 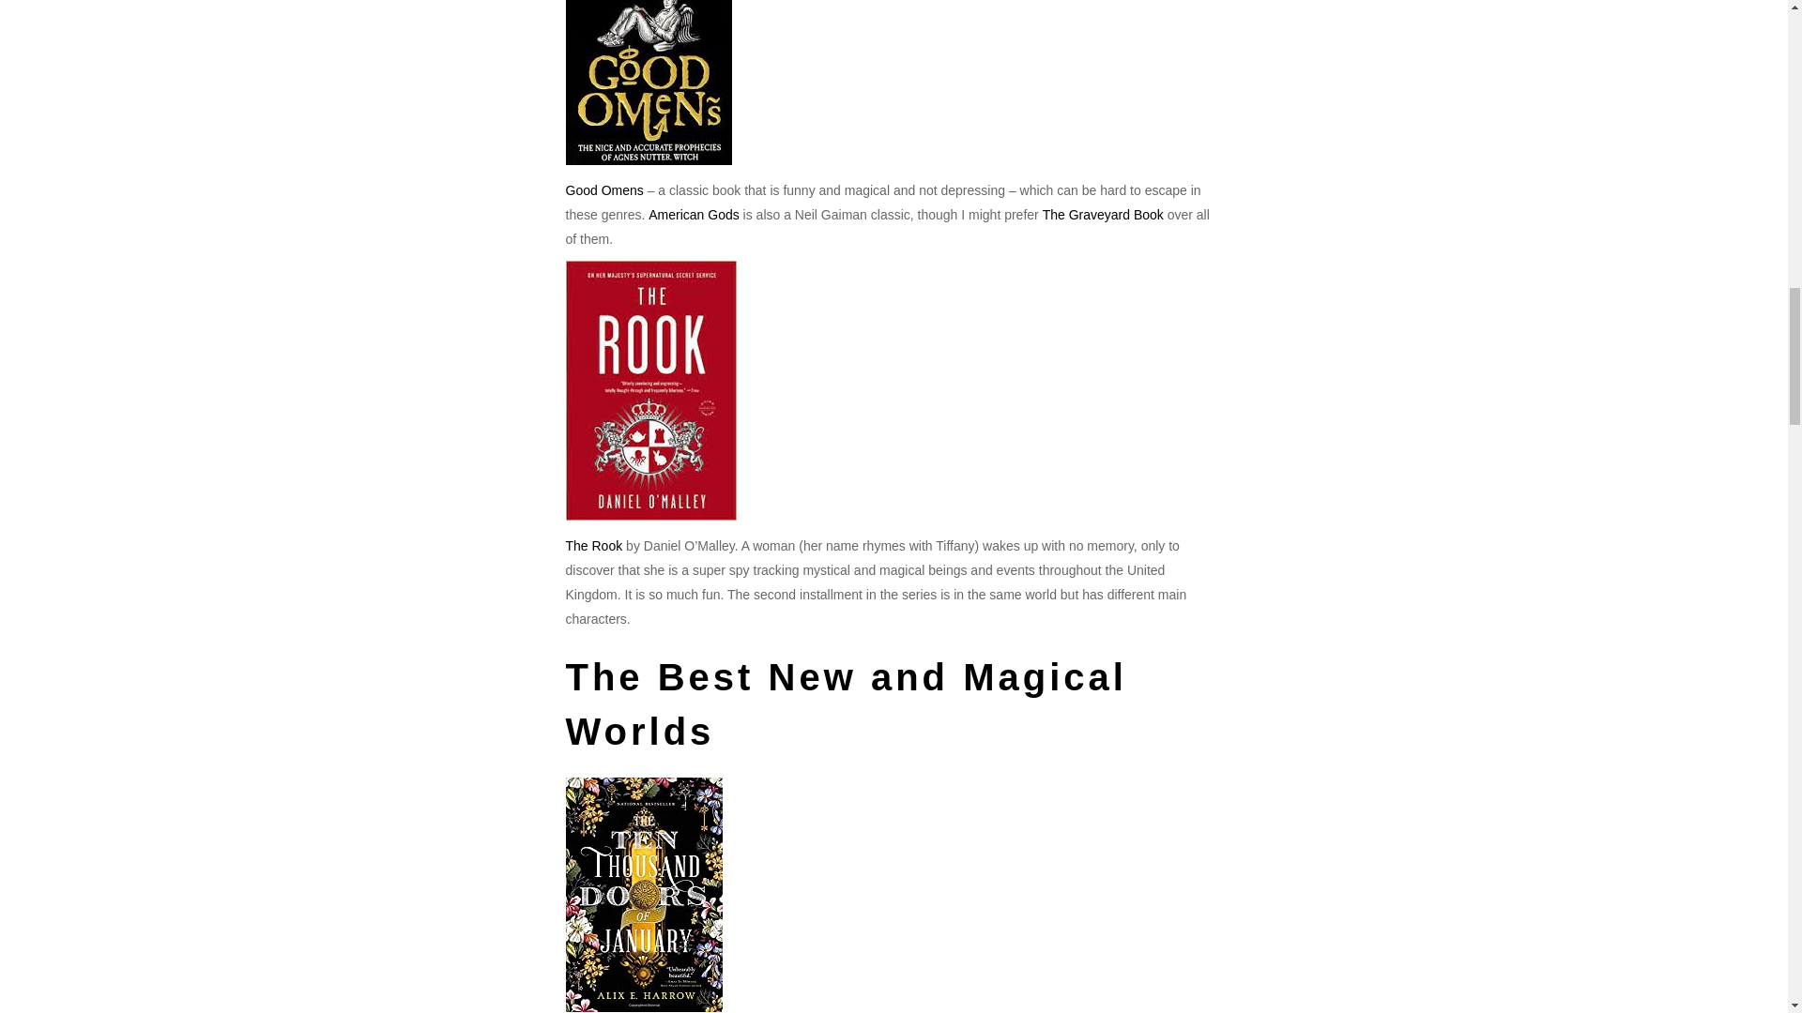 I want to click on Good Omens, so click(x=604, y=189).